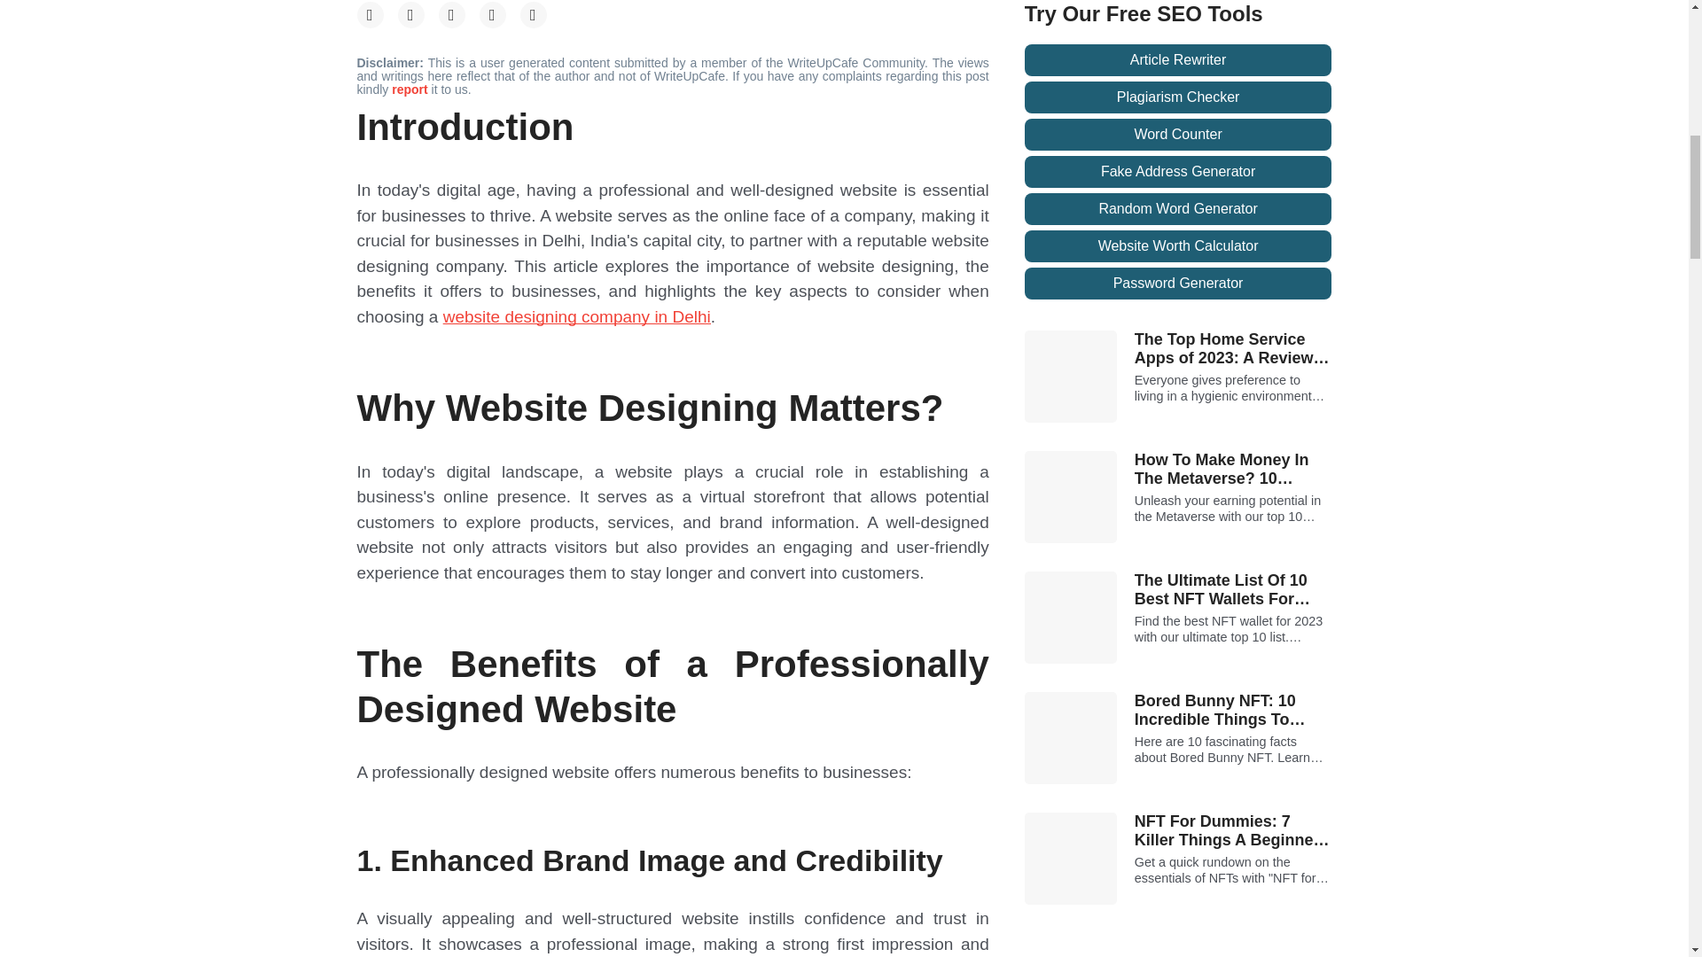 This screenshot has width=1702, height=957. Describe the element at coordinates (410, 89) in the screenshot. I see `report` at that location.